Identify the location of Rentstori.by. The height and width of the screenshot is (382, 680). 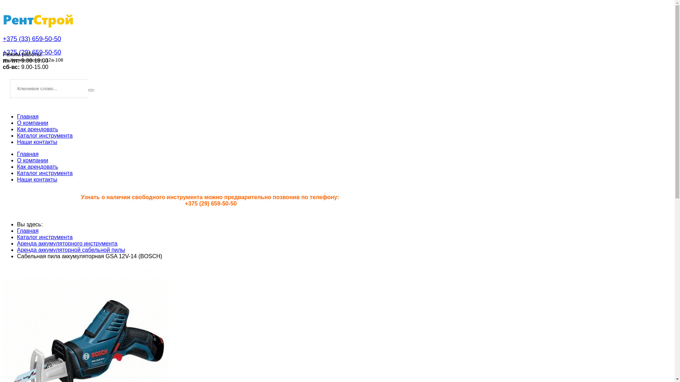
(38, 20).